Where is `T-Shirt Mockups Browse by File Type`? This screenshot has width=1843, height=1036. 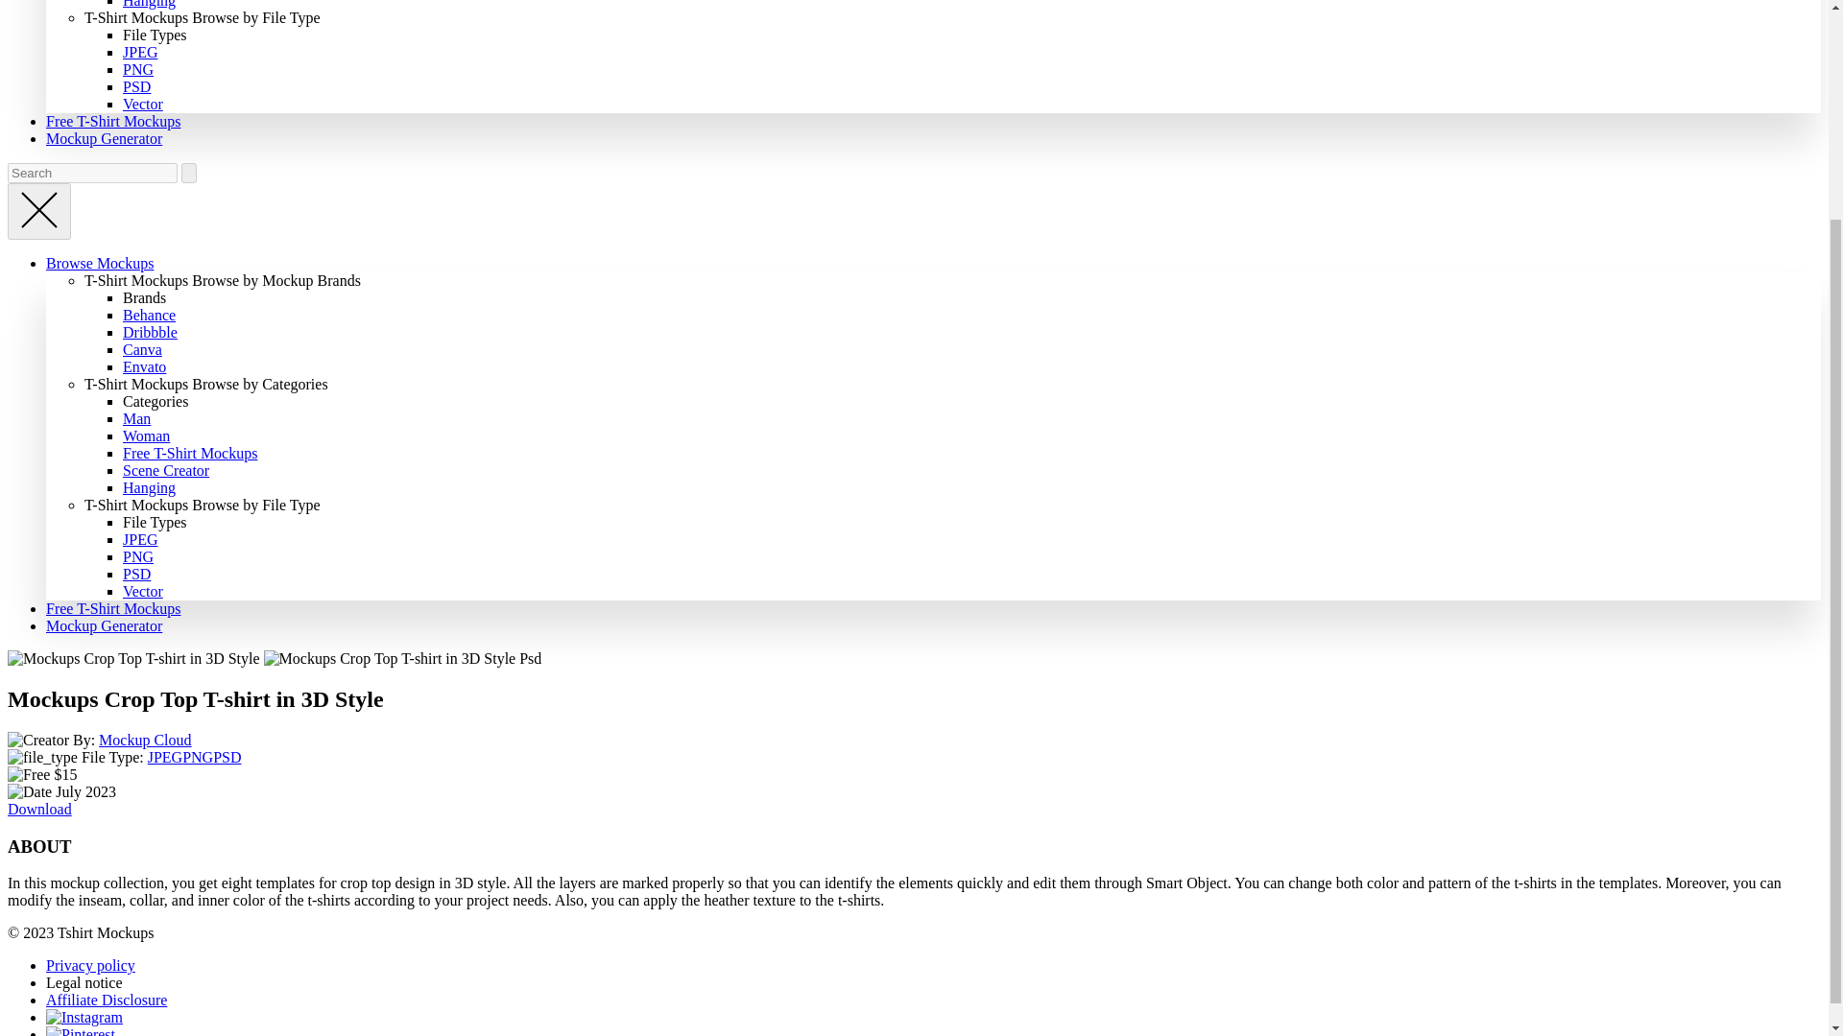
T-Shirt Mockups Browse by File Type is located at coordinates (203, 17).